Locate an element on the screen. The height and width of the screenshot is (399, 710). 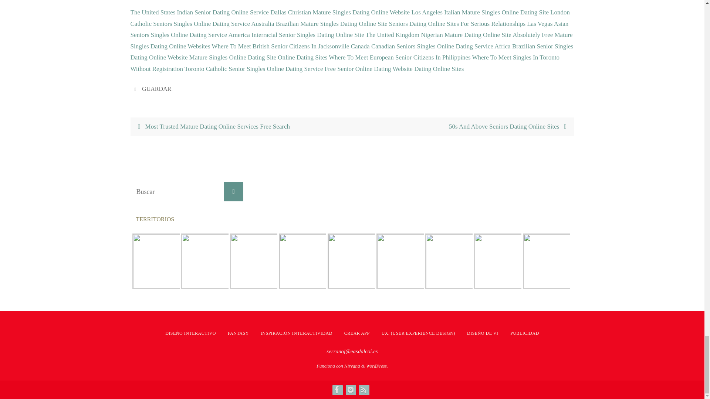
Nirvana Theme by Cryout Creations is located at coordinates (352, 366).